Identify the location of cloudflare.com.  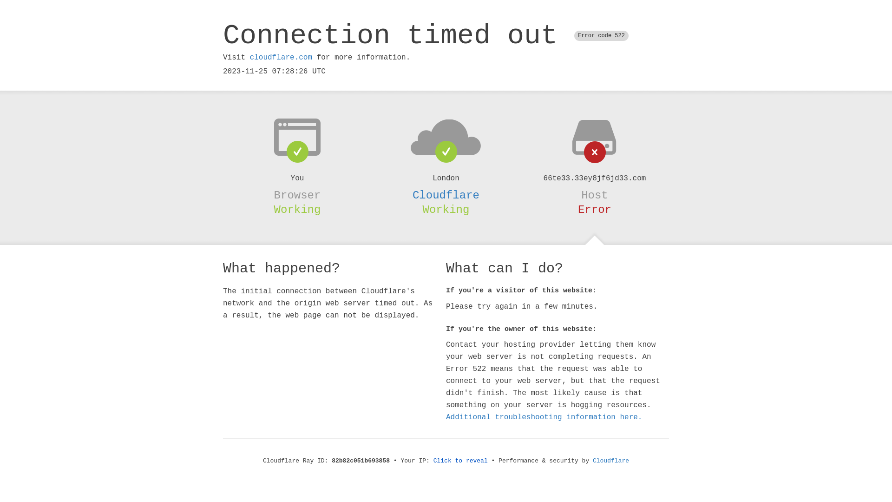
(281, 58).